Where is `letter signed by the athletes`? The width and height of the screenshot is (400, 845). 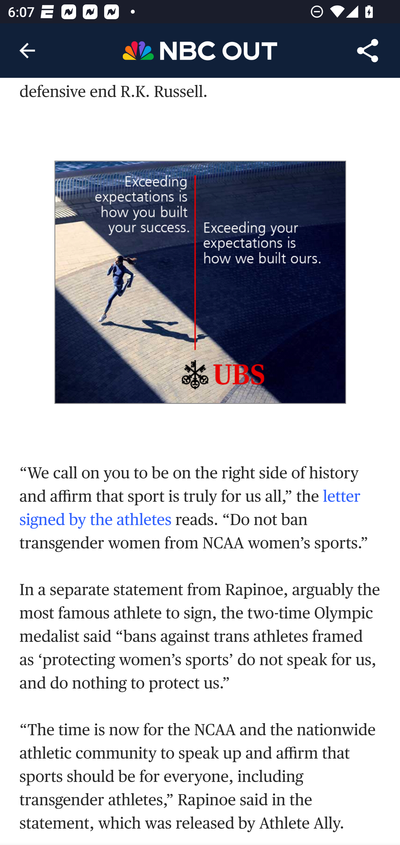 letter signed by the athletes is located at coordinates (190, 509).